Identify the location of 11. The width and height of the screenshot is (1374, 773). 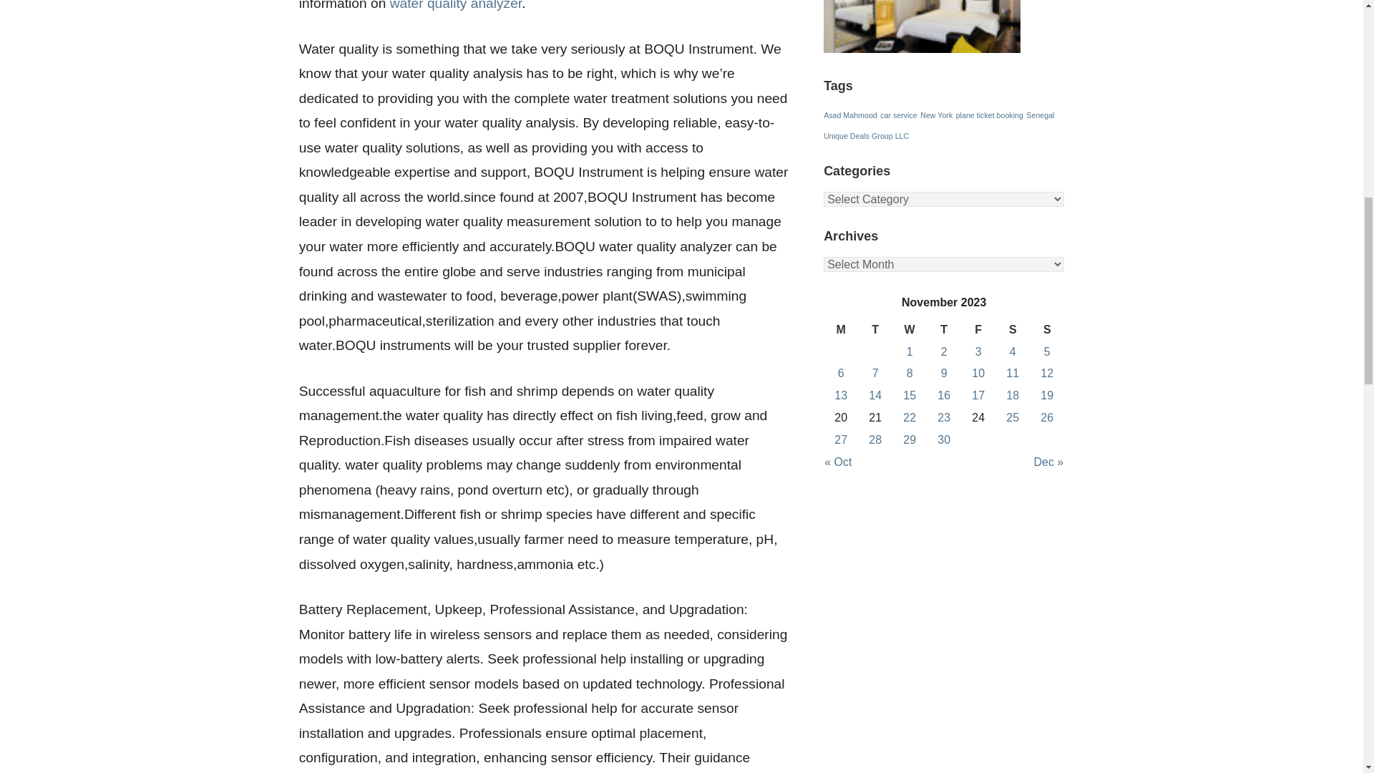
(1012, 374).